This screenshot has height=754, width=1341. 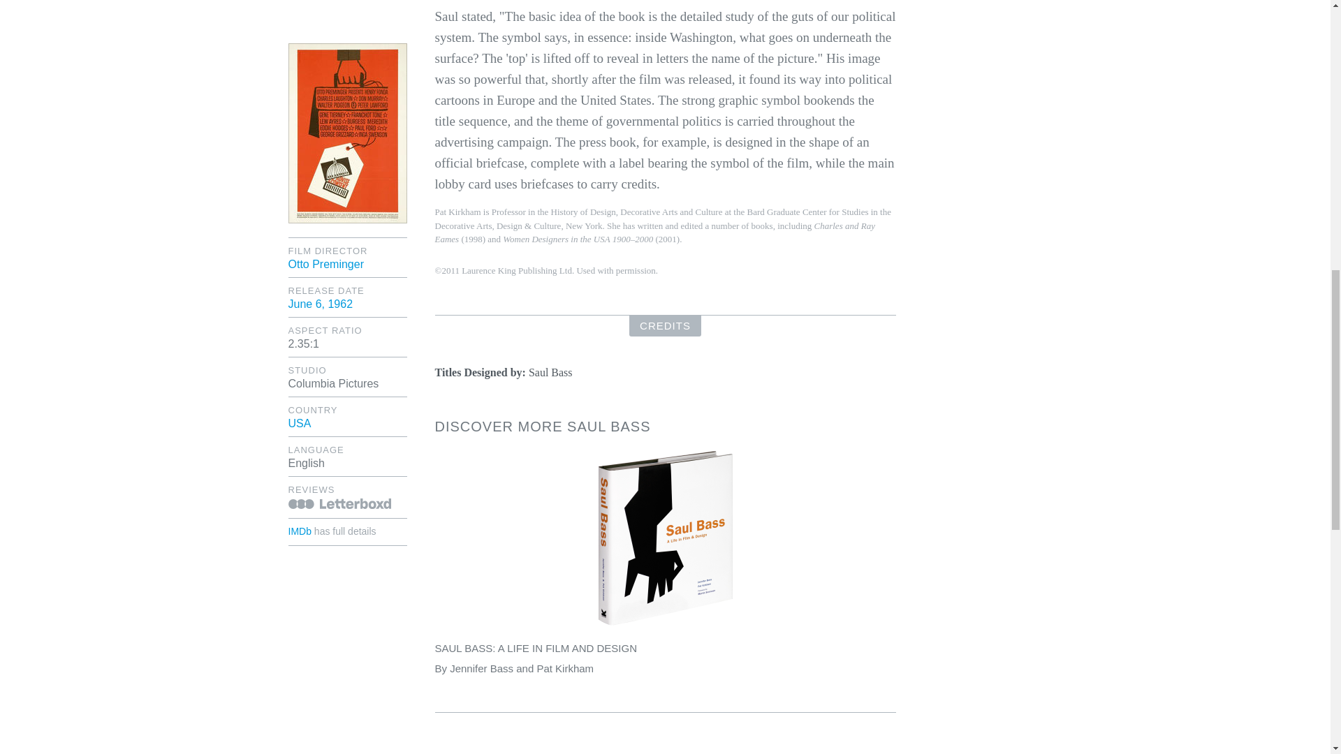 I want to click on June 6, 1962, so click(x=320, y=303).